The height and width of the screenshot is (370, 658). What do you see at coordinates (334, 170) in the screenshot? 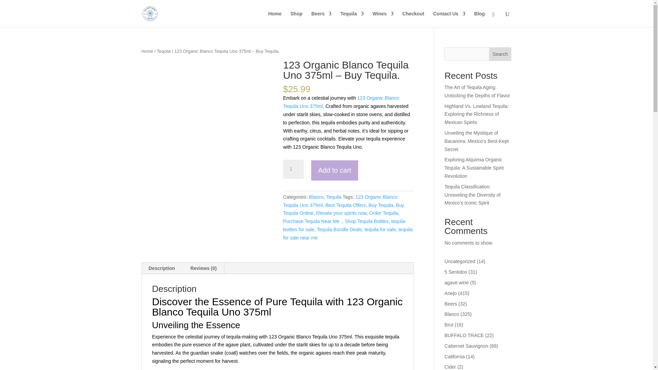
I see `Add to cart` at bounding box center [334, 170].